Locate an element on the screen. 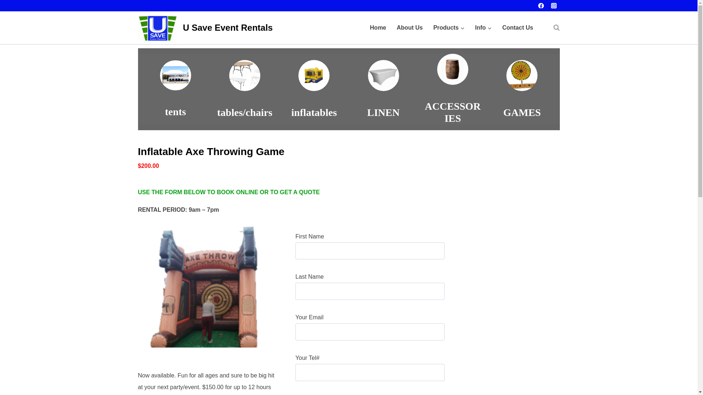 The height and width of the screenshot is (395, 703). Products is located at coordinates (449, 28).